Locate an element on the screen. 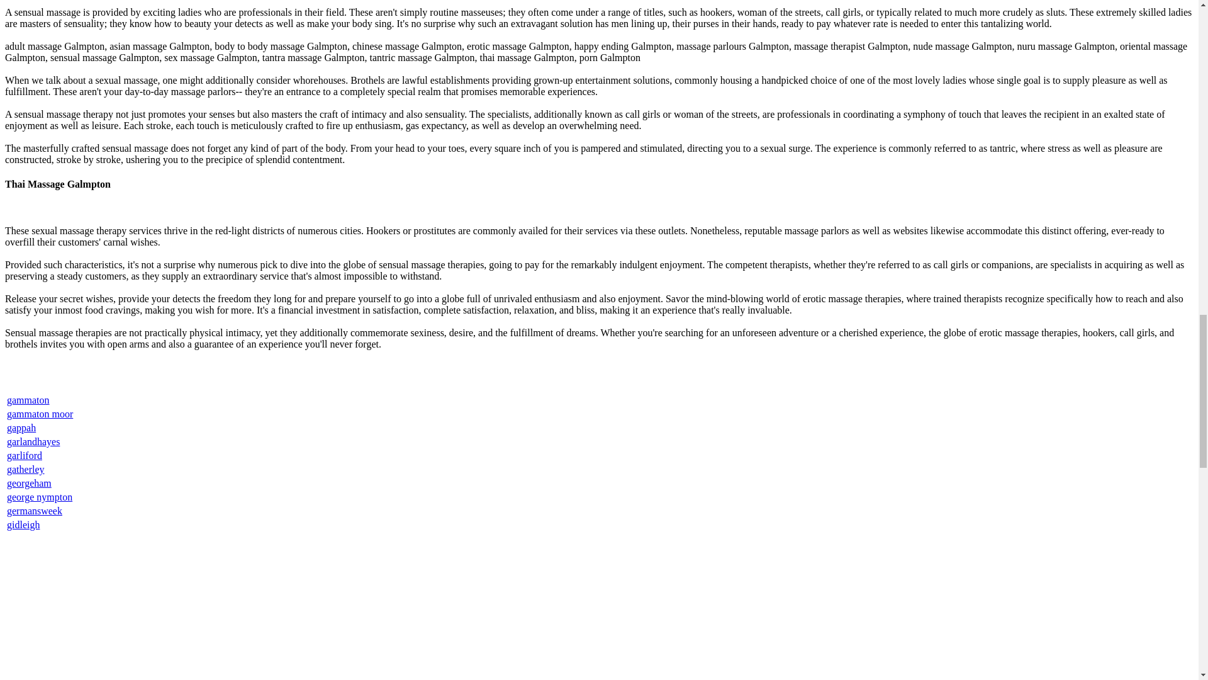 The height and width of the screenshot is (680, 1208). george nympton is located at coordinates (40, 497).